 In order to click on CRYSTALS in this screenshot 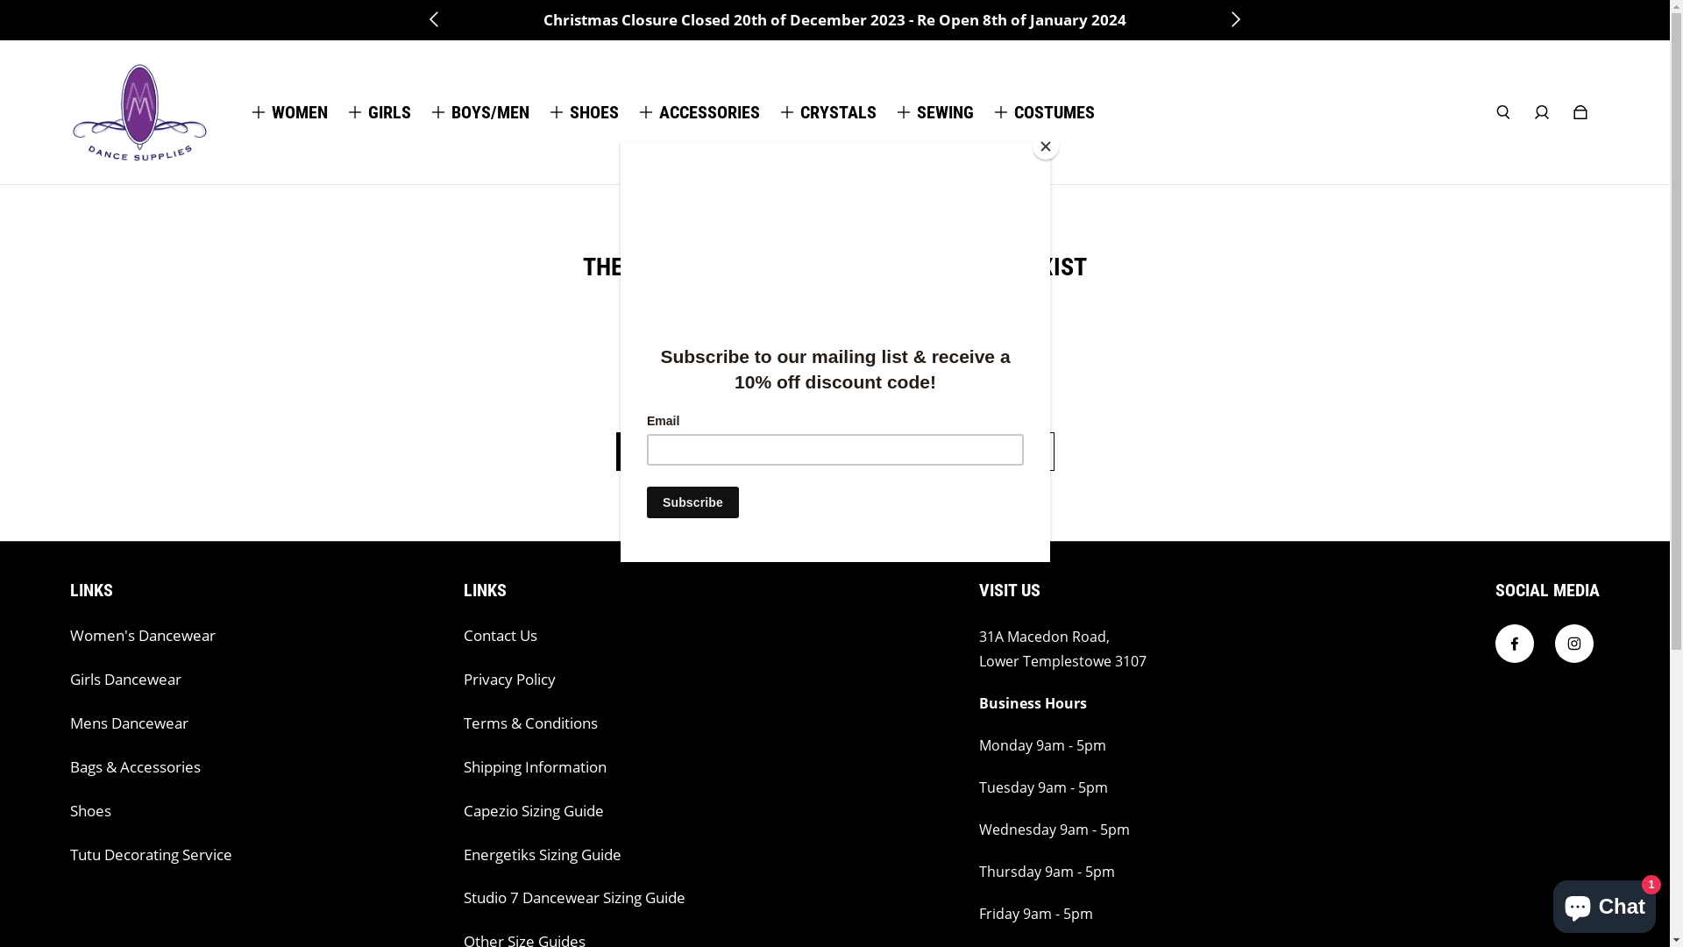, I will do `click(838, 112)`.